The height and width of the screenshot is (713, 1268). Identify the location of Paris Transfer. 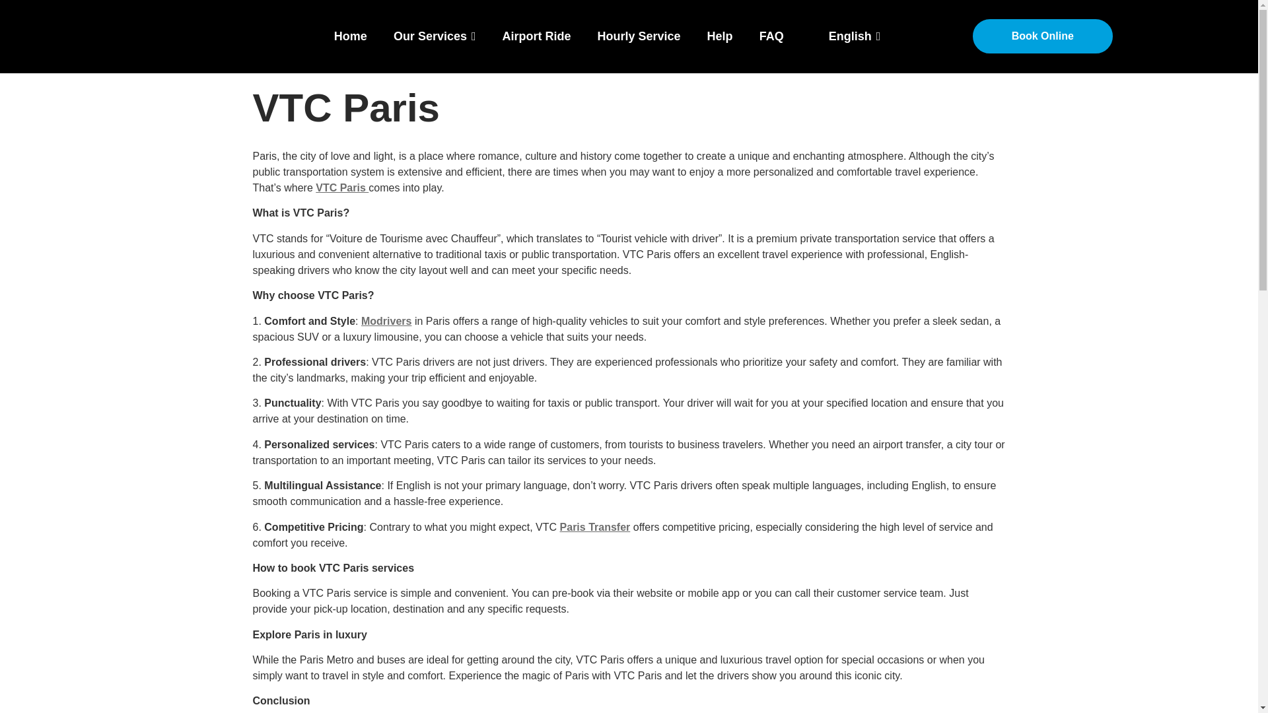
(595, 527).